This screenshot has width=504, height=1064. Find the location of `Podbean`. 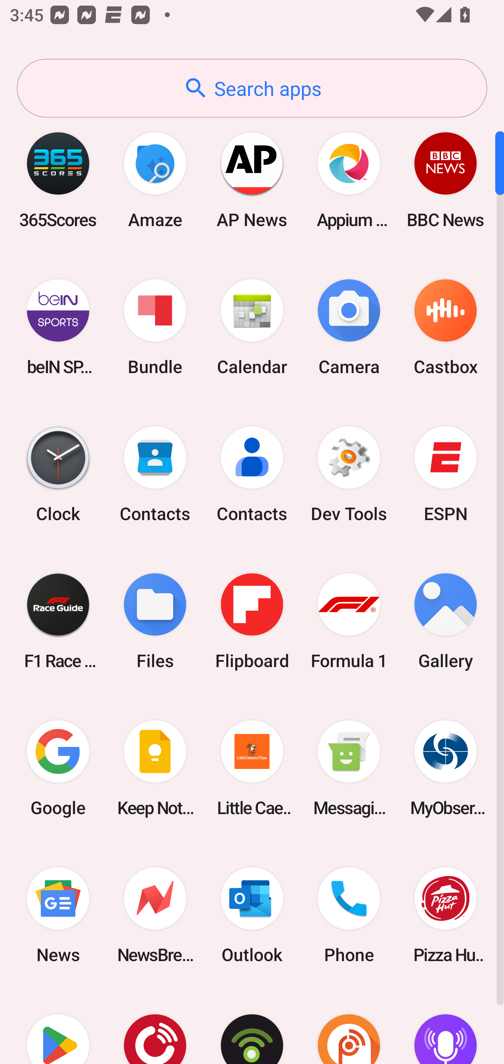

Podbean is located at coordinates (252, 1026).